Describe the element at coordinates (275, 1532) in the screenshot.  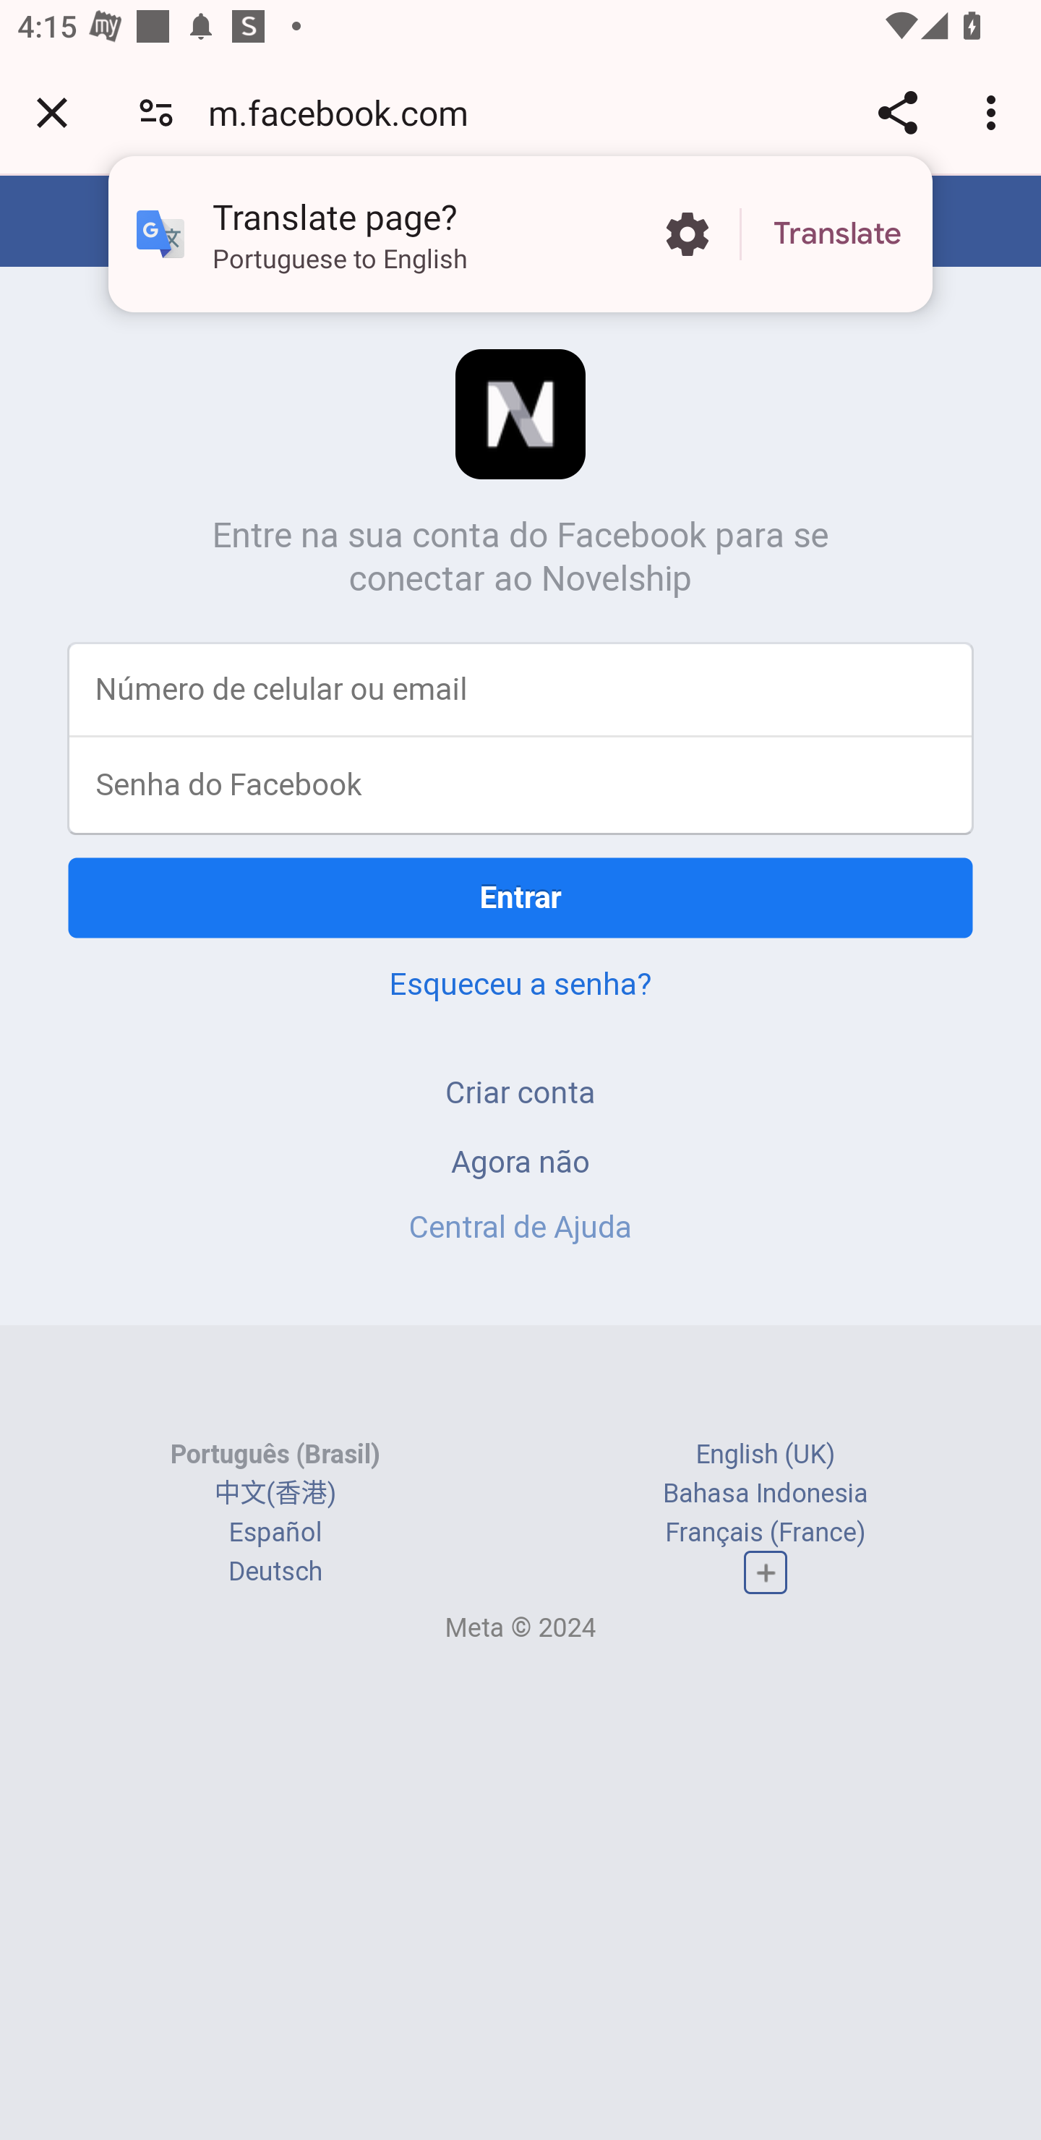
I see `Español` at that location.